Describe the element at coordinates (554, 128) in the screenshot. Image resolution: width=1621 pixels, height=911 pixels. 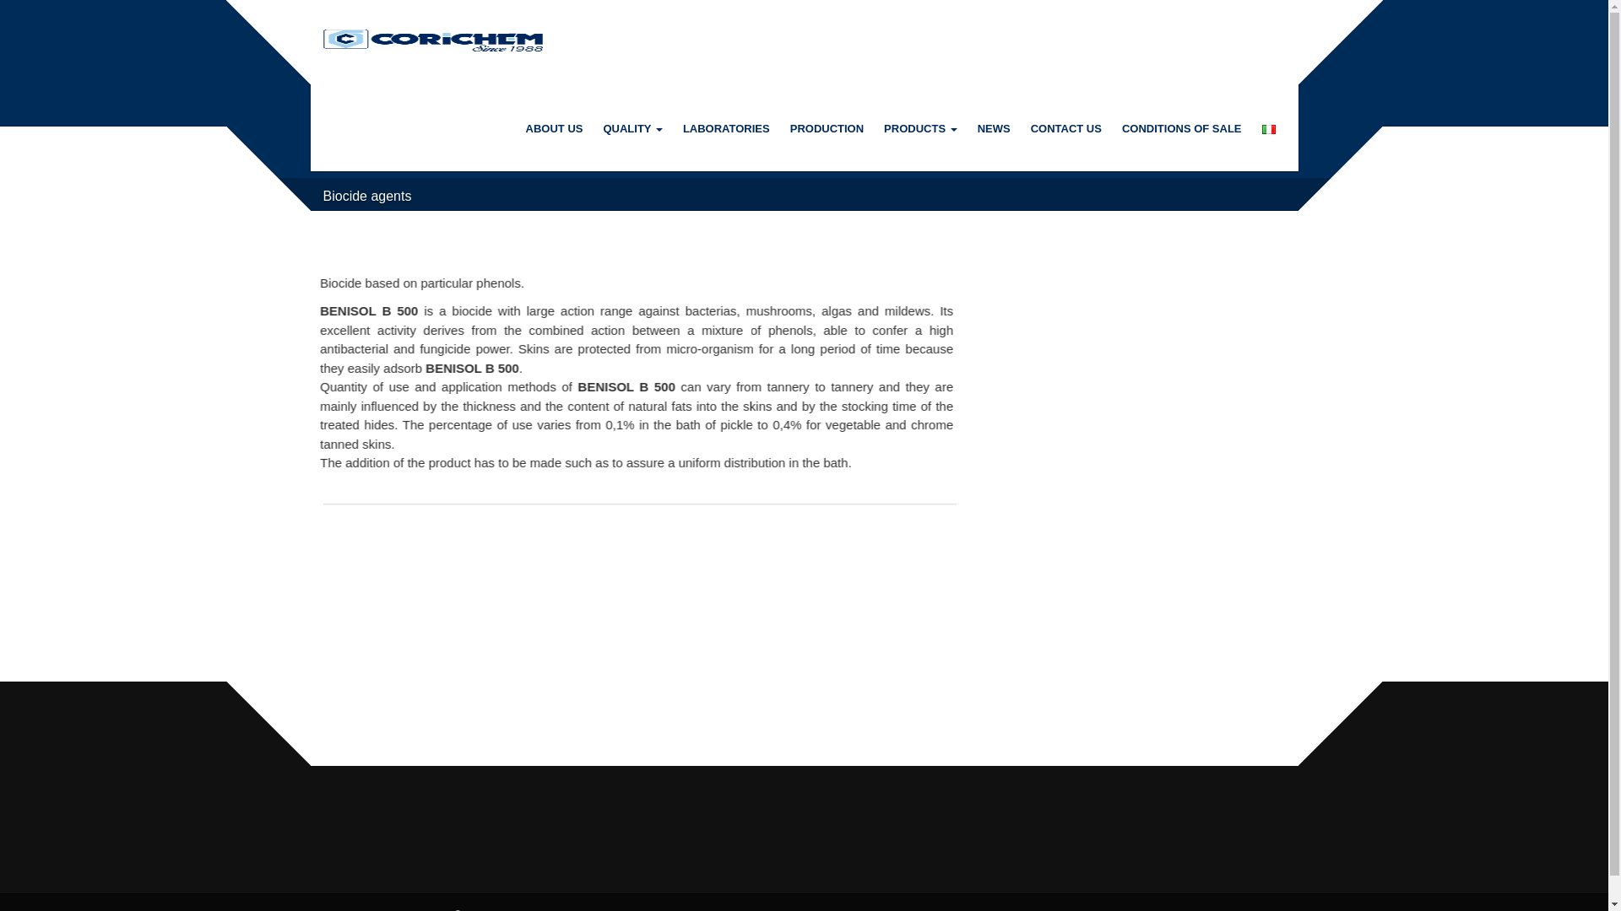
I see `ABOUT US` at that location.